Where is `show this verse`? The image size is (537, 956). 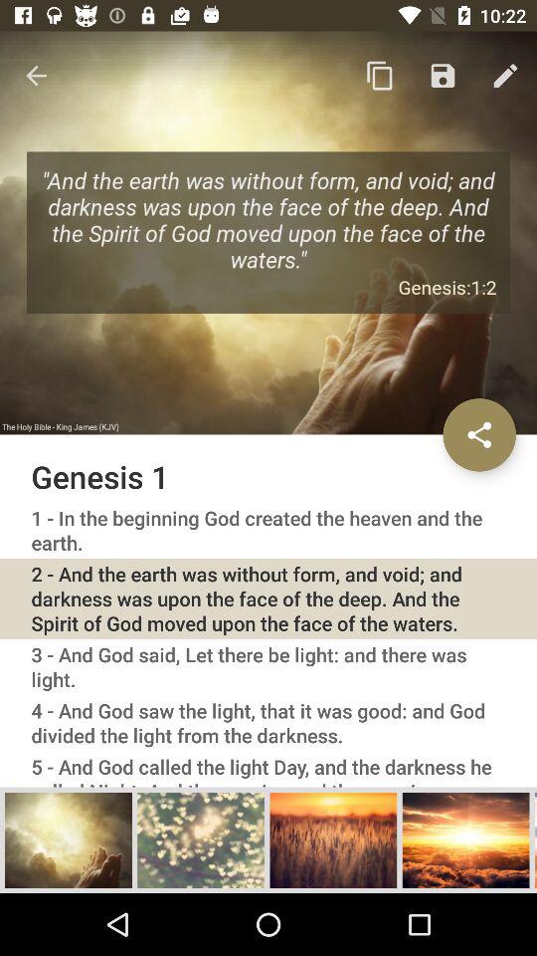 show this verse is located at coordinates (69, 839).